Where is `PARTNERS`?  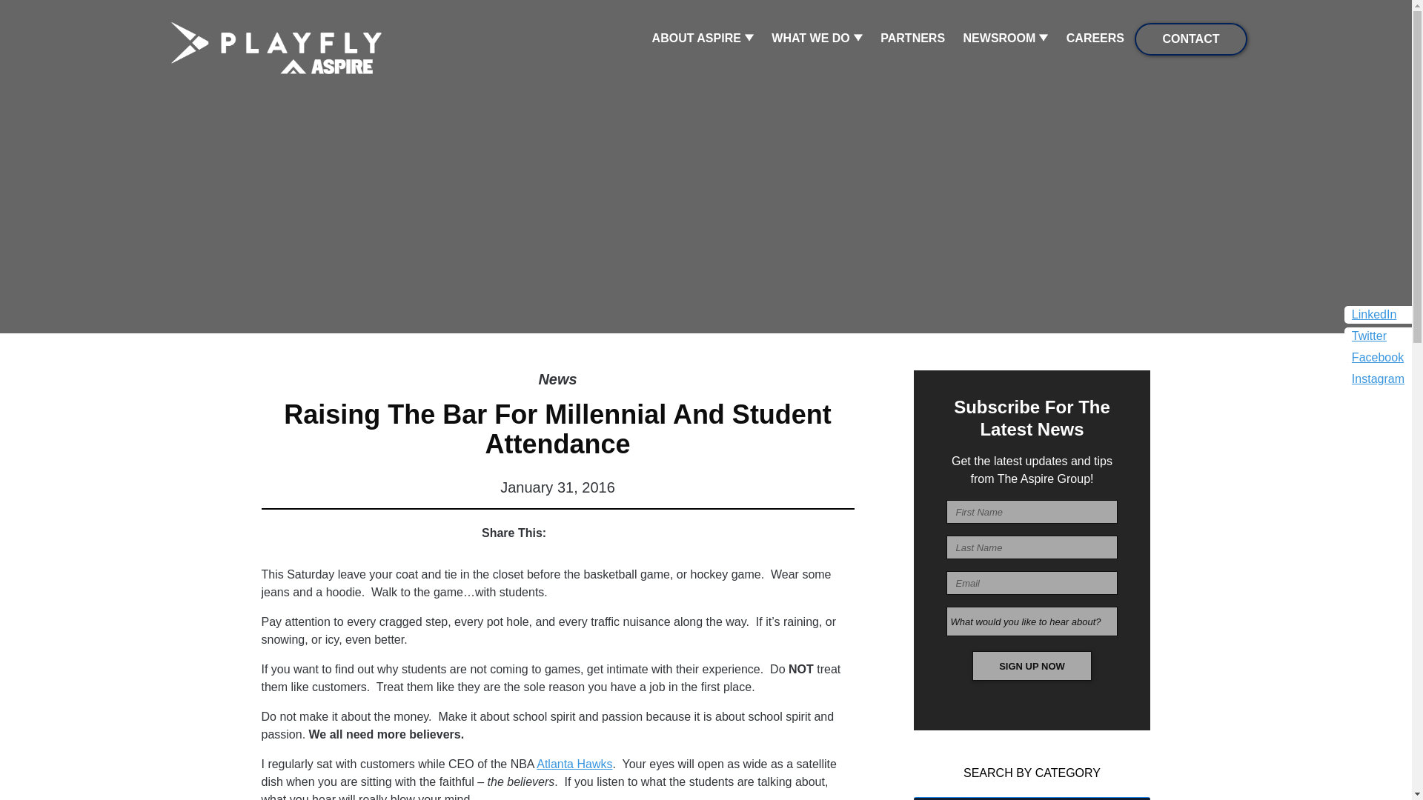 PARTNERS is located at coordinates (912, 39).